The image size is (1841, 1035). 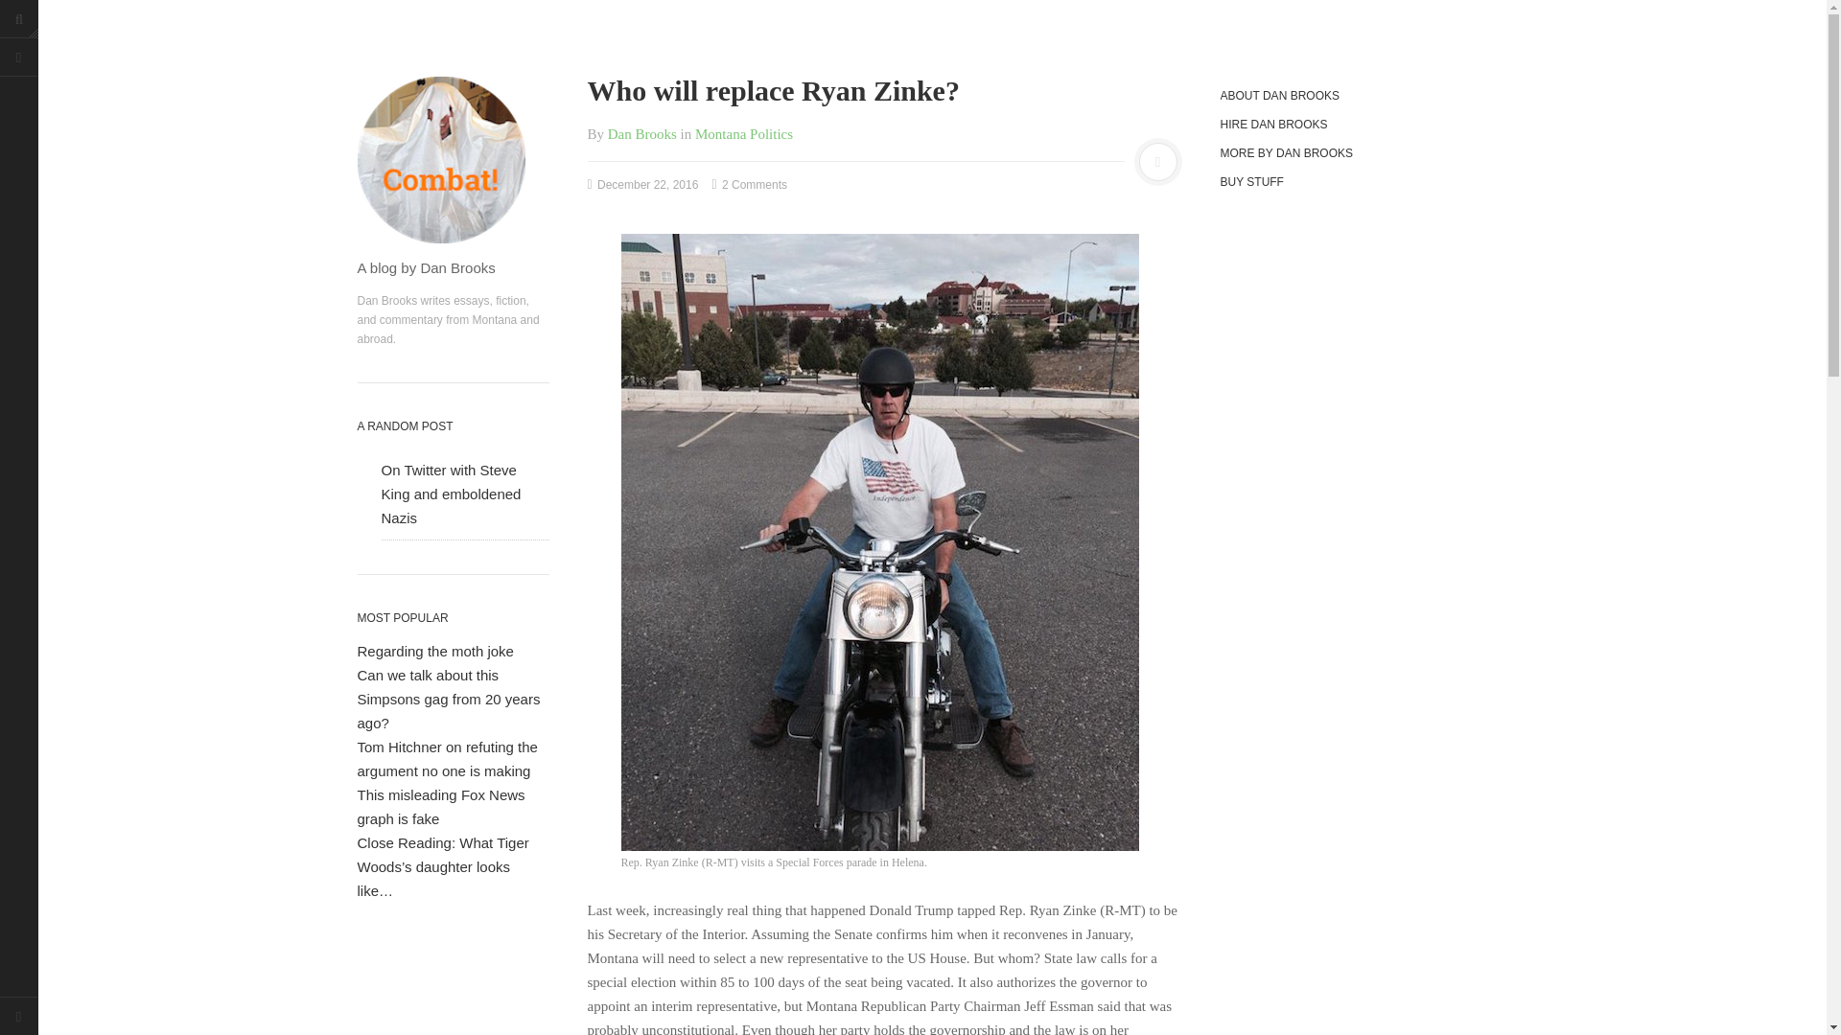 What do you see at coordinates (447, 759) in the screenshot?
I see `Tom Hitchner on refuting the argument no one is making` at bounding box center [447, 759].